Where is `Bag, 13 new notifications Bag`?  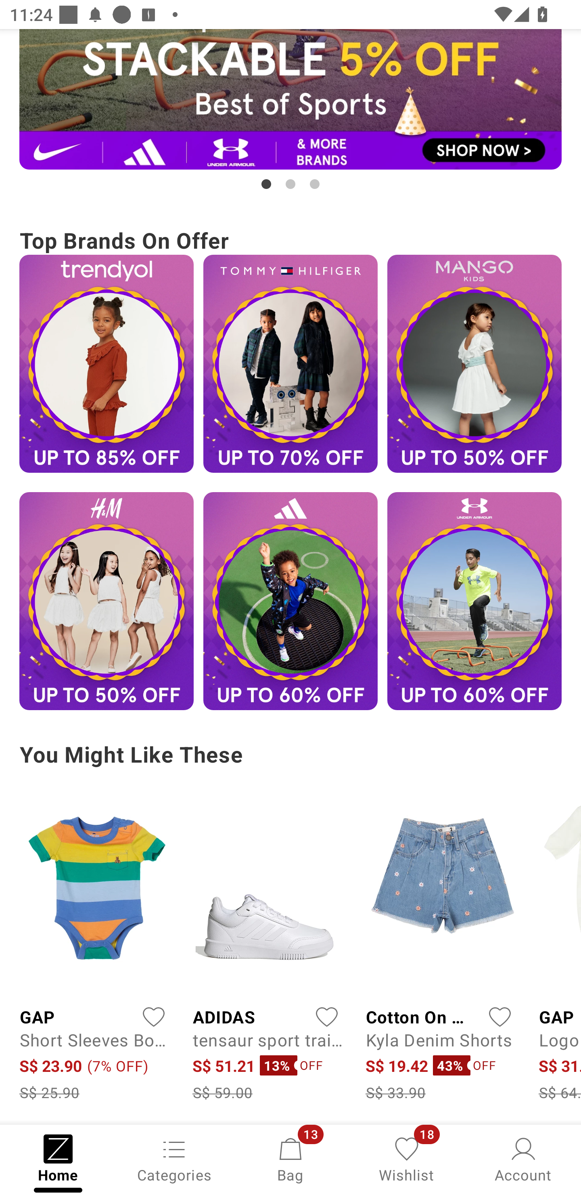 Bag, 13 new notifications Bag is located at coordinates (290, 1159).